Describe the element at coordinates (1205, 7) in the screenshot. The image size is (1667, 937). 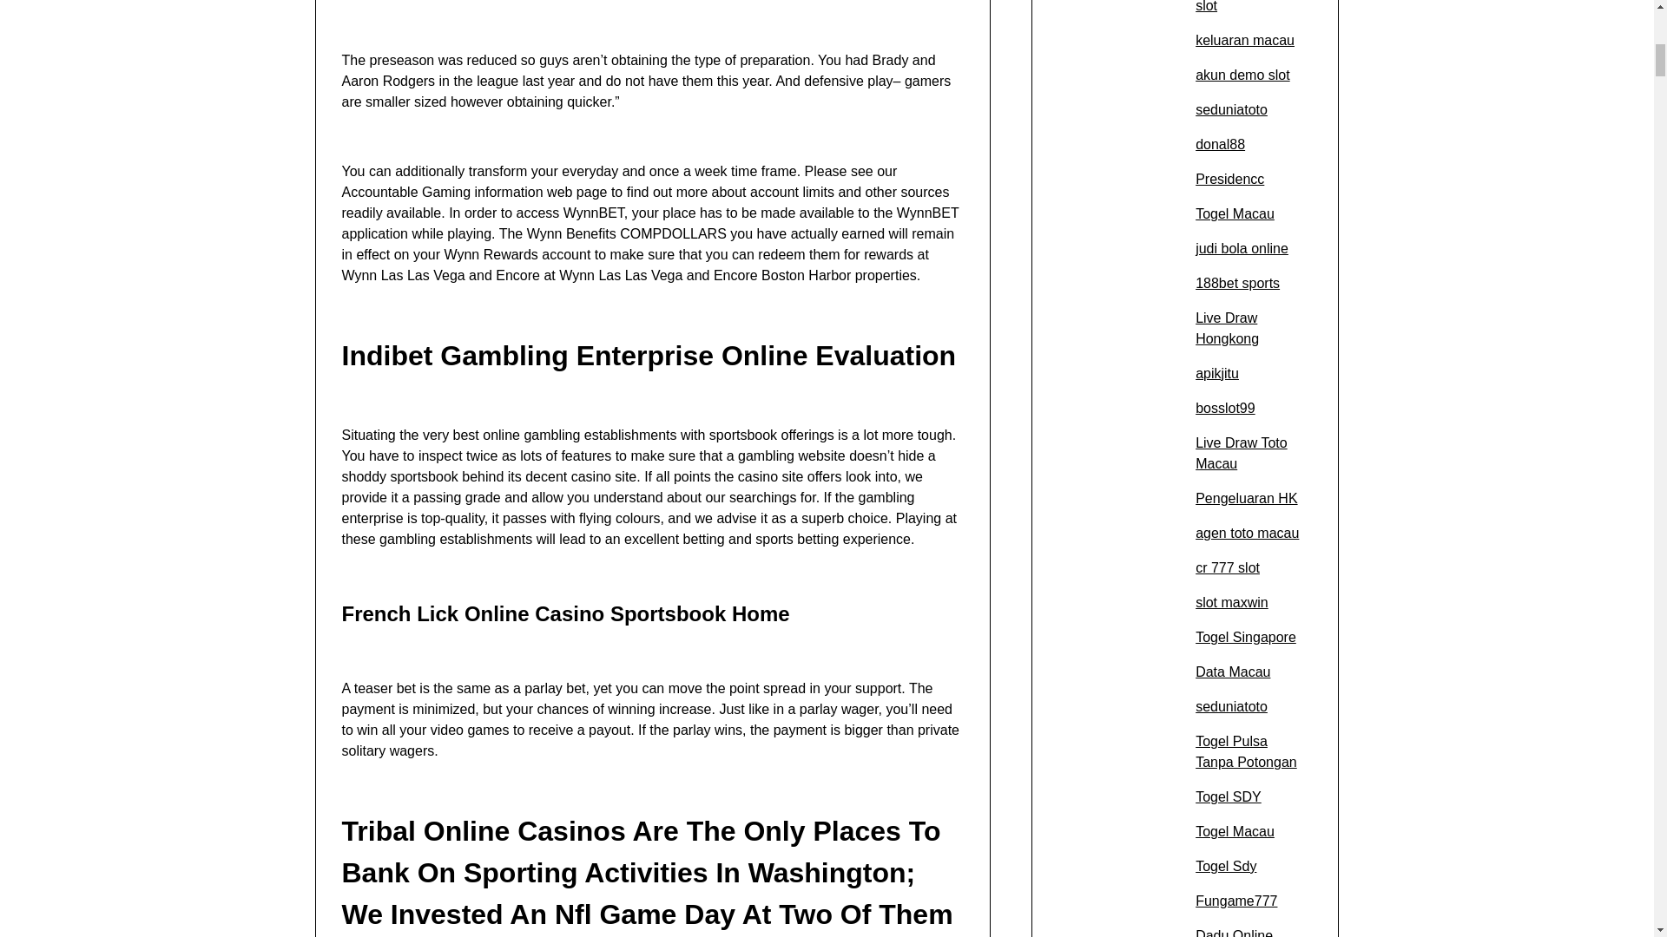
I see `slot` at that location.